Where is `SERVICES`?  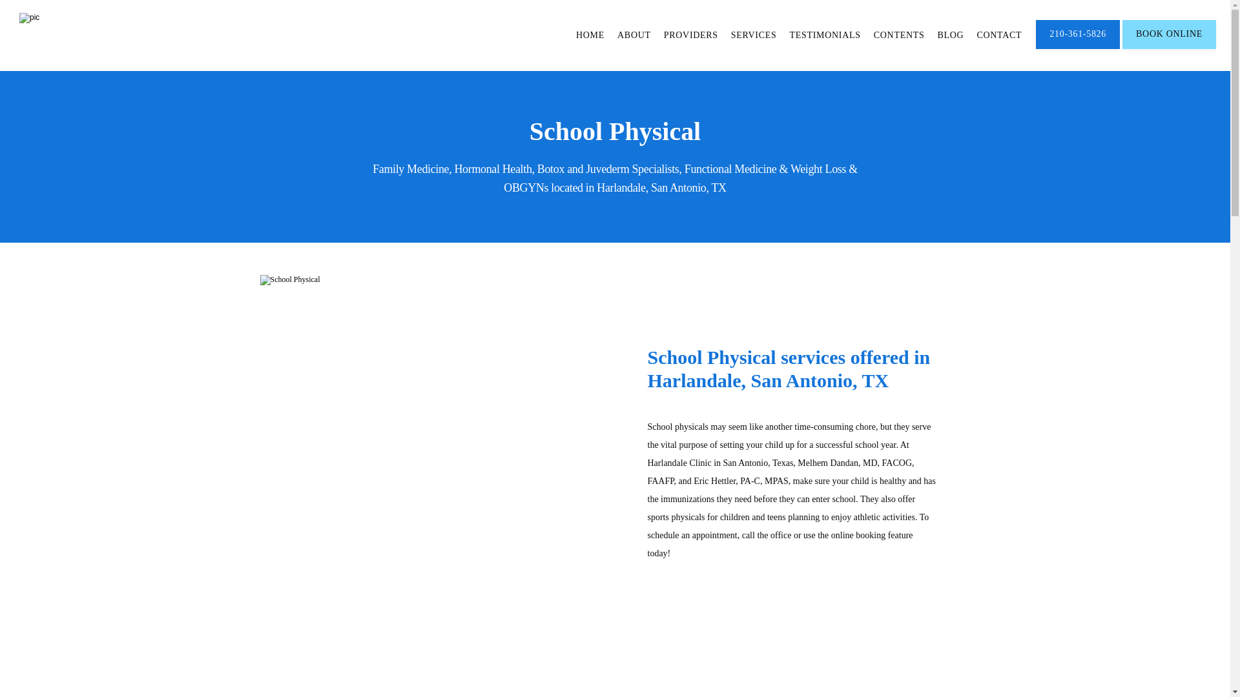 SERVICES is located at coordinates (754, 35).